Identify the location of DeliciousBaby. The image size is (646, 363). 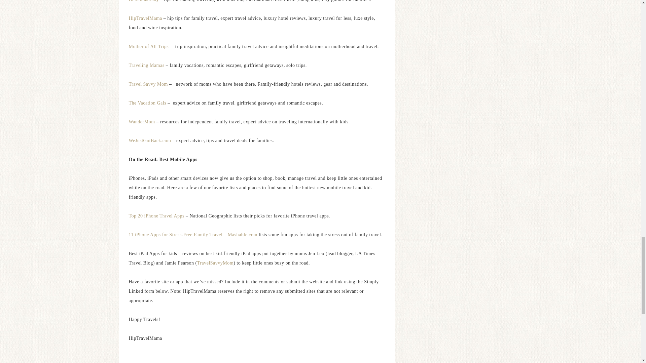
(144, 1).